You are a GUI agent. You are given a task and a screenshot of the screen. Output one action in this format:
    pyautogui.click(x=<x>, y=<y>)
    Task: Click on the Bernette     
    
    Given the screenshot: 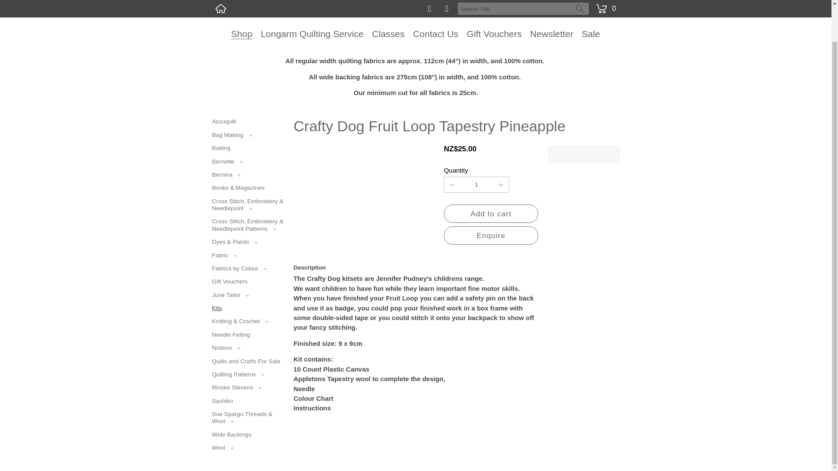 What is the action you would take?
    pyautogui.click(x=248, y=161)
    